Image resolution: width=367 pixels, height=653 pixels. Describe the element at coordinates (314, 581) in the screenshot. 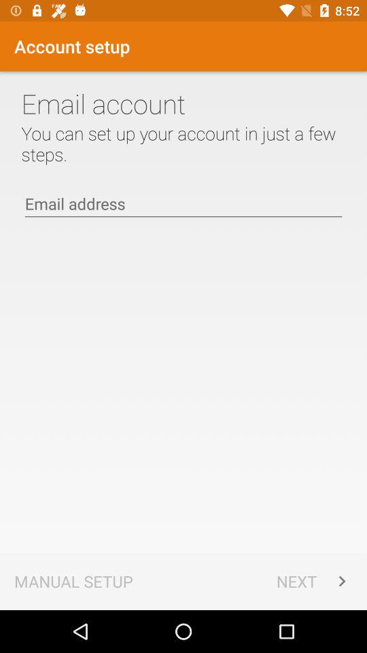

I see `launch app to the right of manual setup icon` at that location.